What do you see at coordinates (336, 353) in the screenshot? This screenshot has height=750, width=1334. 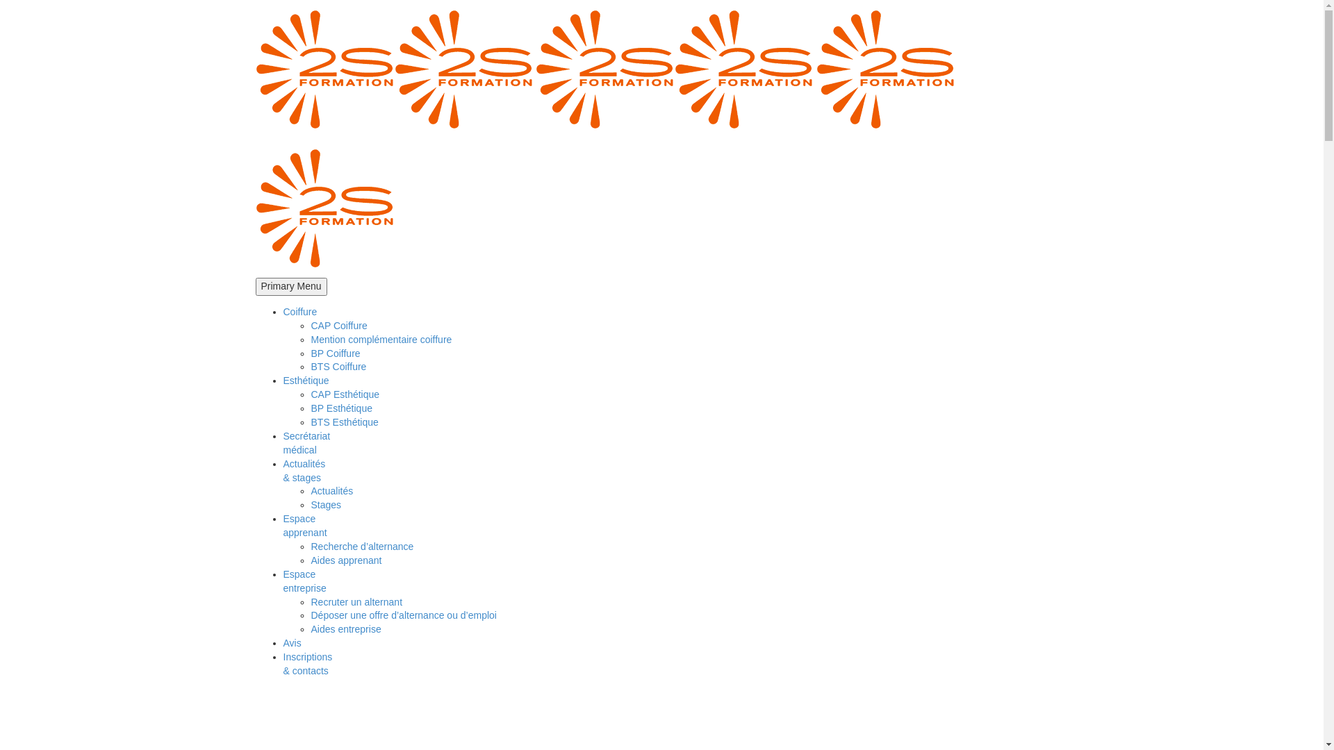 I see `BP Coiffure` at bounding box center [336, 353].